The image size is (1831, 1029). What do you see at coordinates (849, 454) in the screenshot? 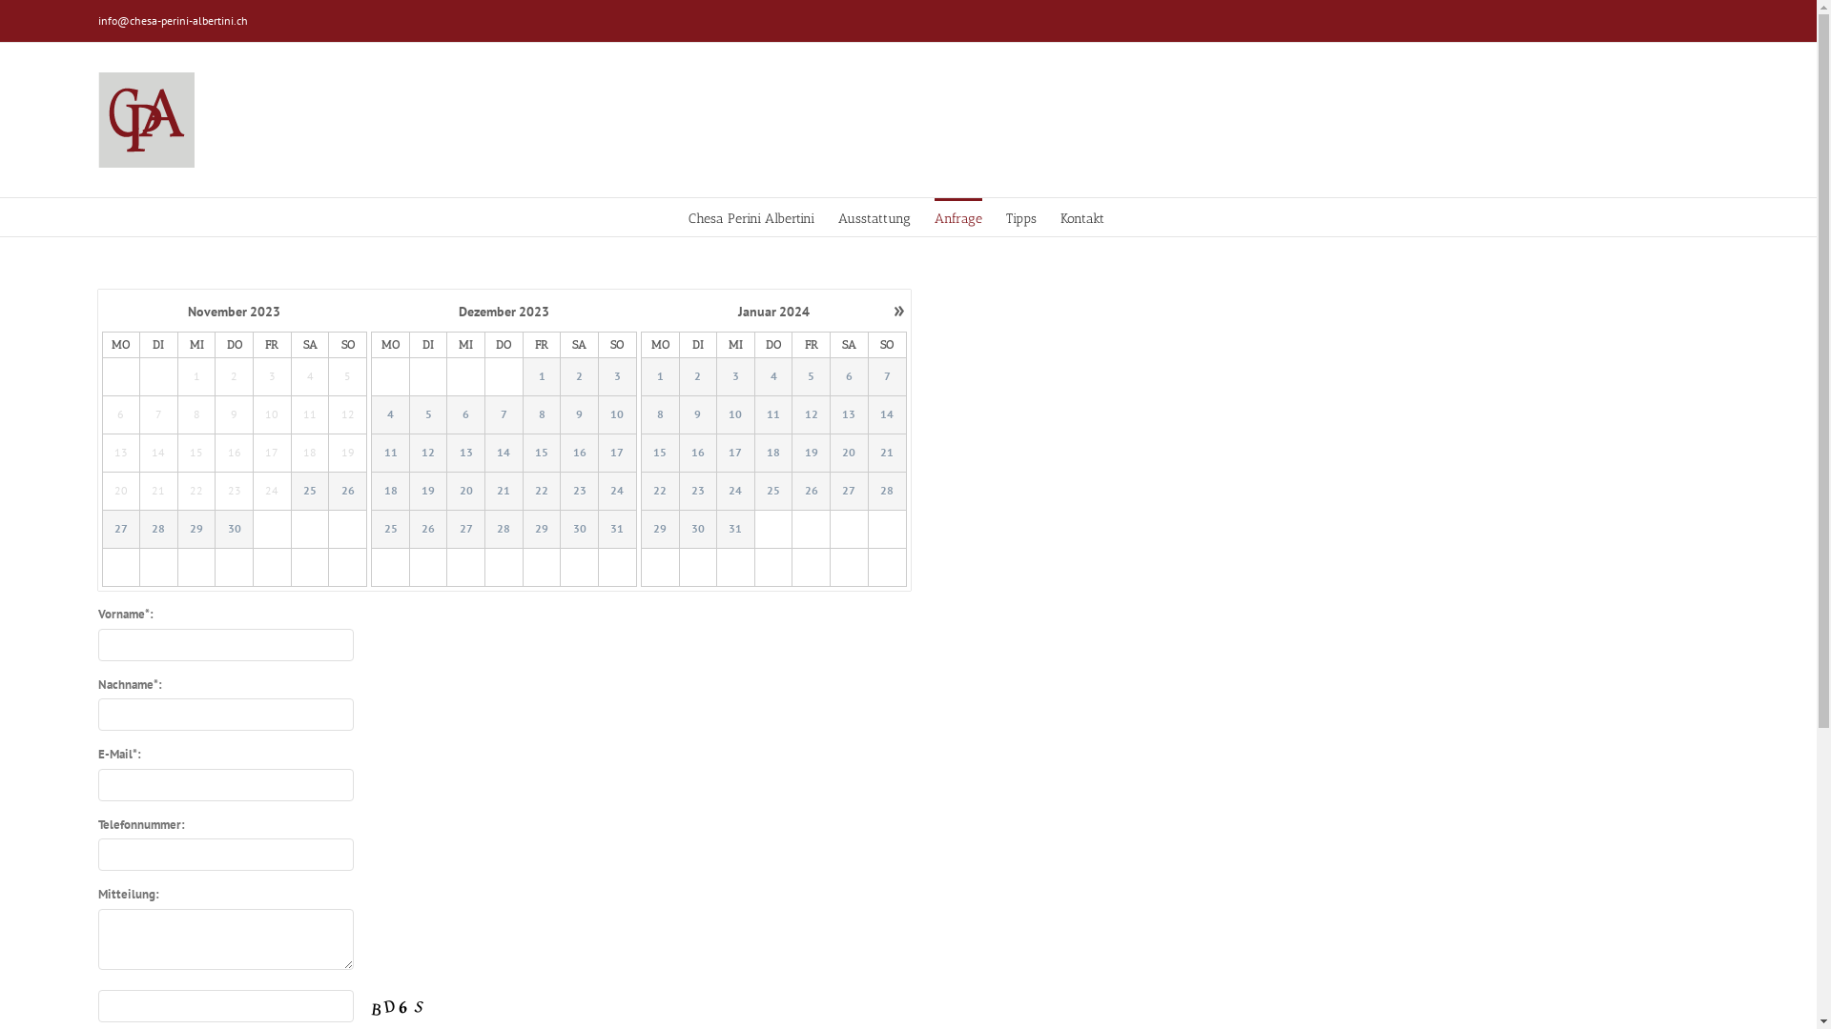
I see `20` at bounding box center [849, 454].